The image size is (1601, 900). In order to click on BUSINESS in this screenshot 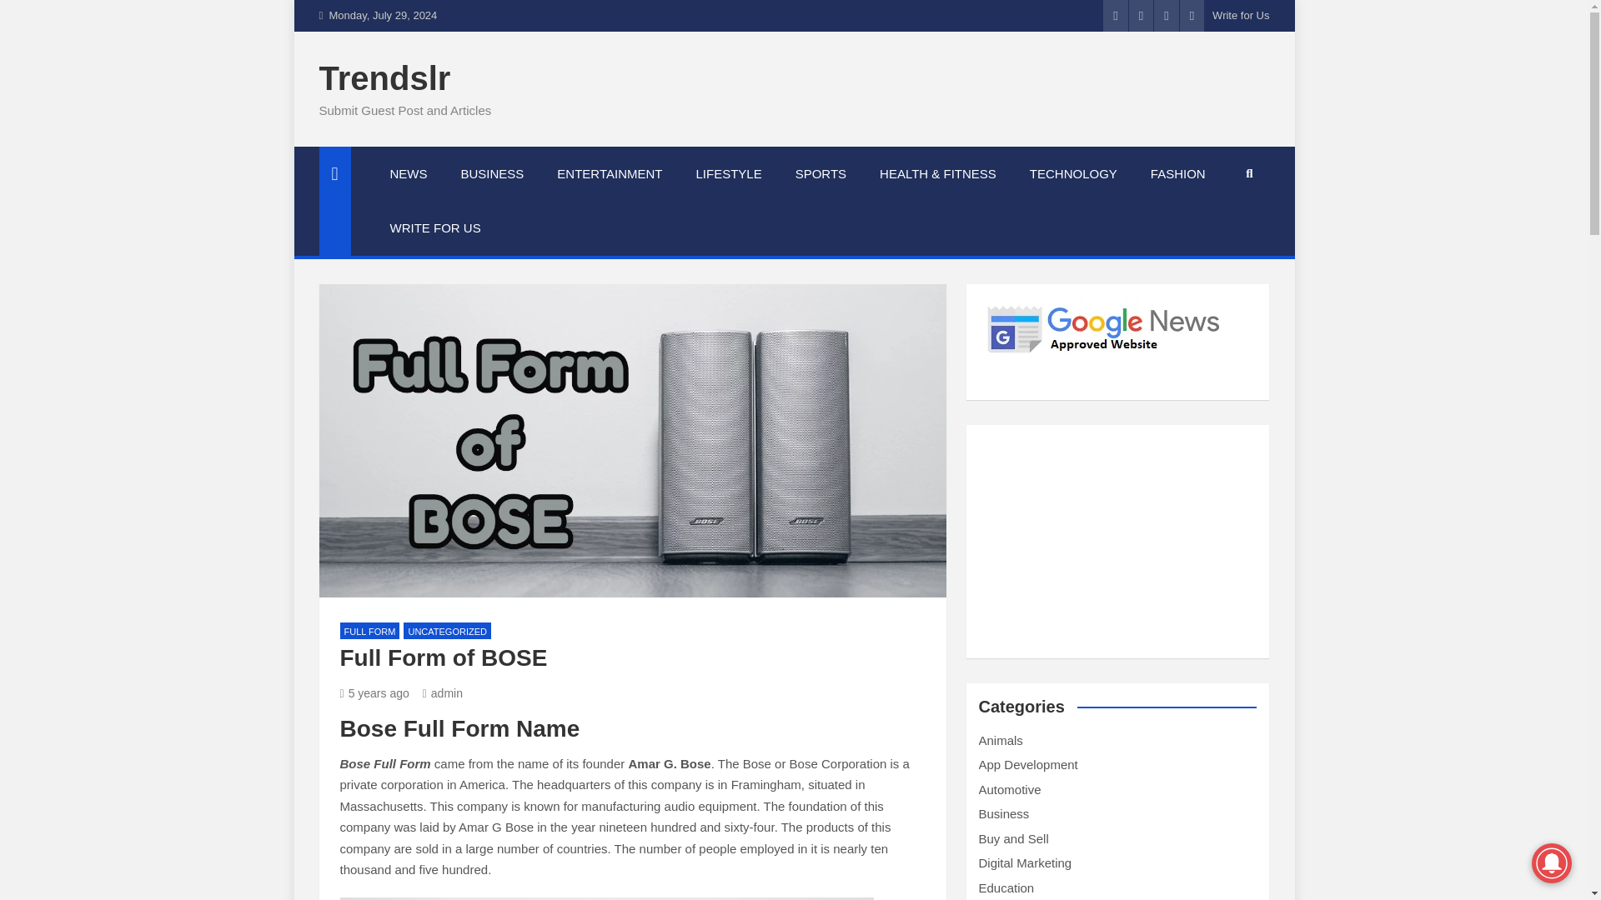, I will do `click(492, 173)`.